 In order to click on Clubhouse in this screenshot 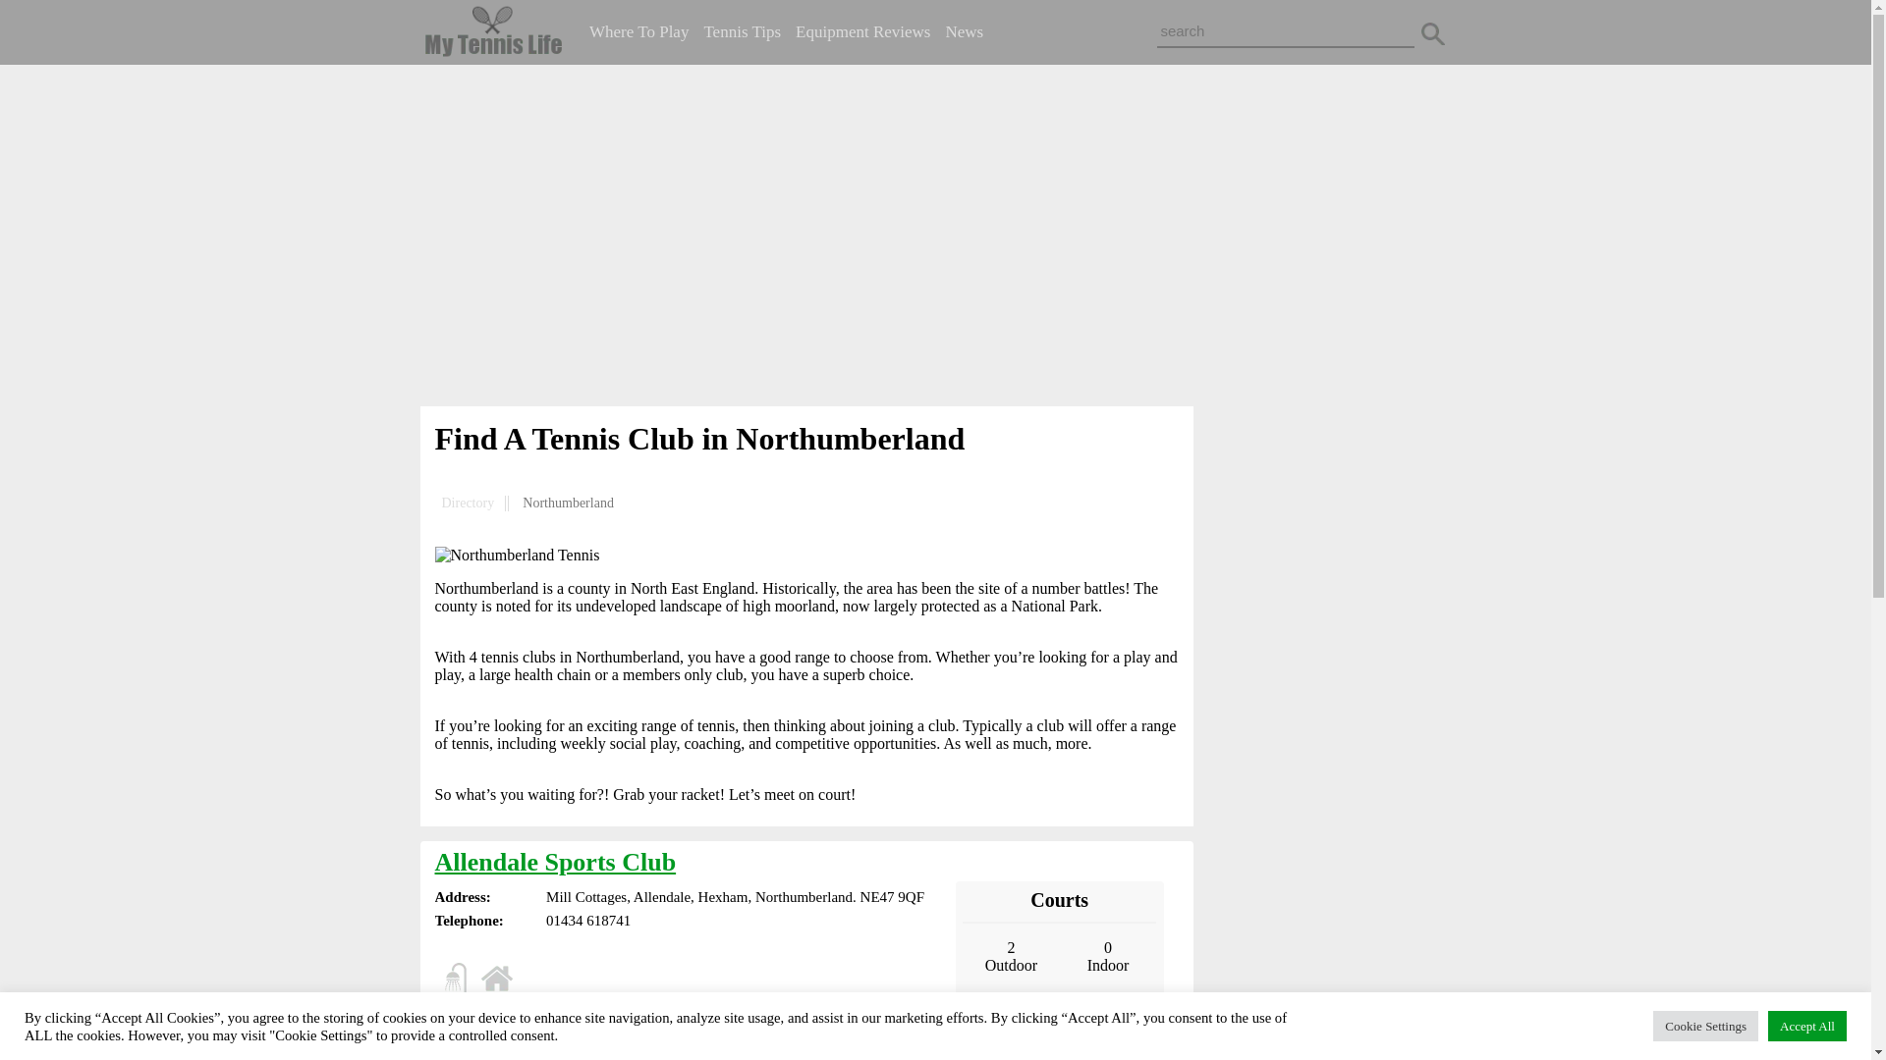, I will do `click(497, 978)`.